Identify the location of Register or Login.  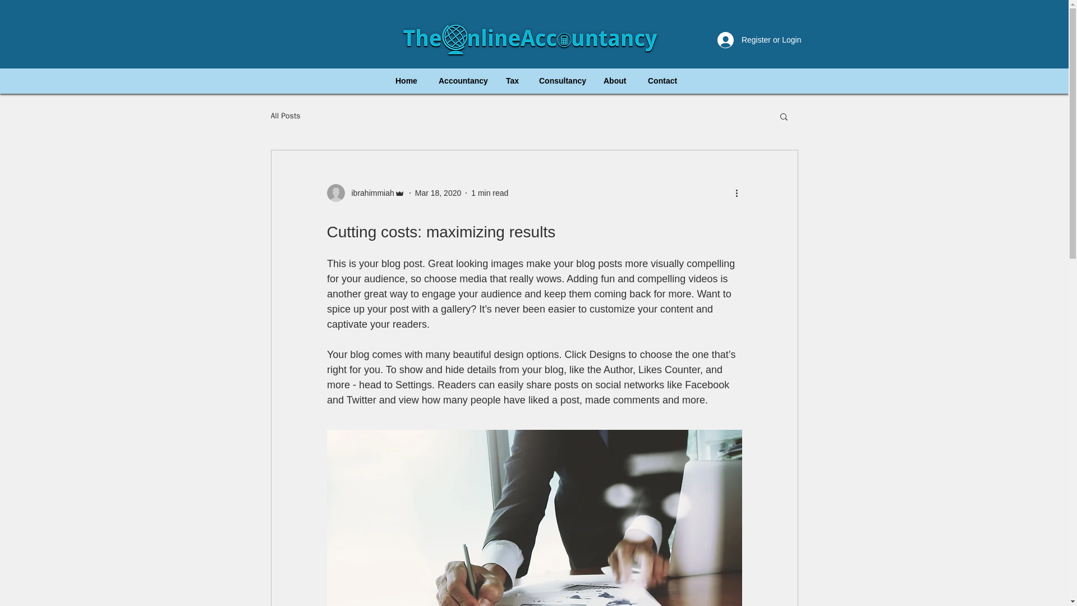
(760, 39).